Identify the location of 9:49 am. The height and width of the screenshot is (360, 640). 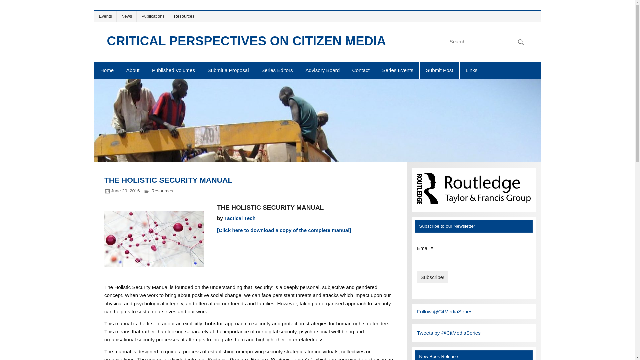
(125, 191).